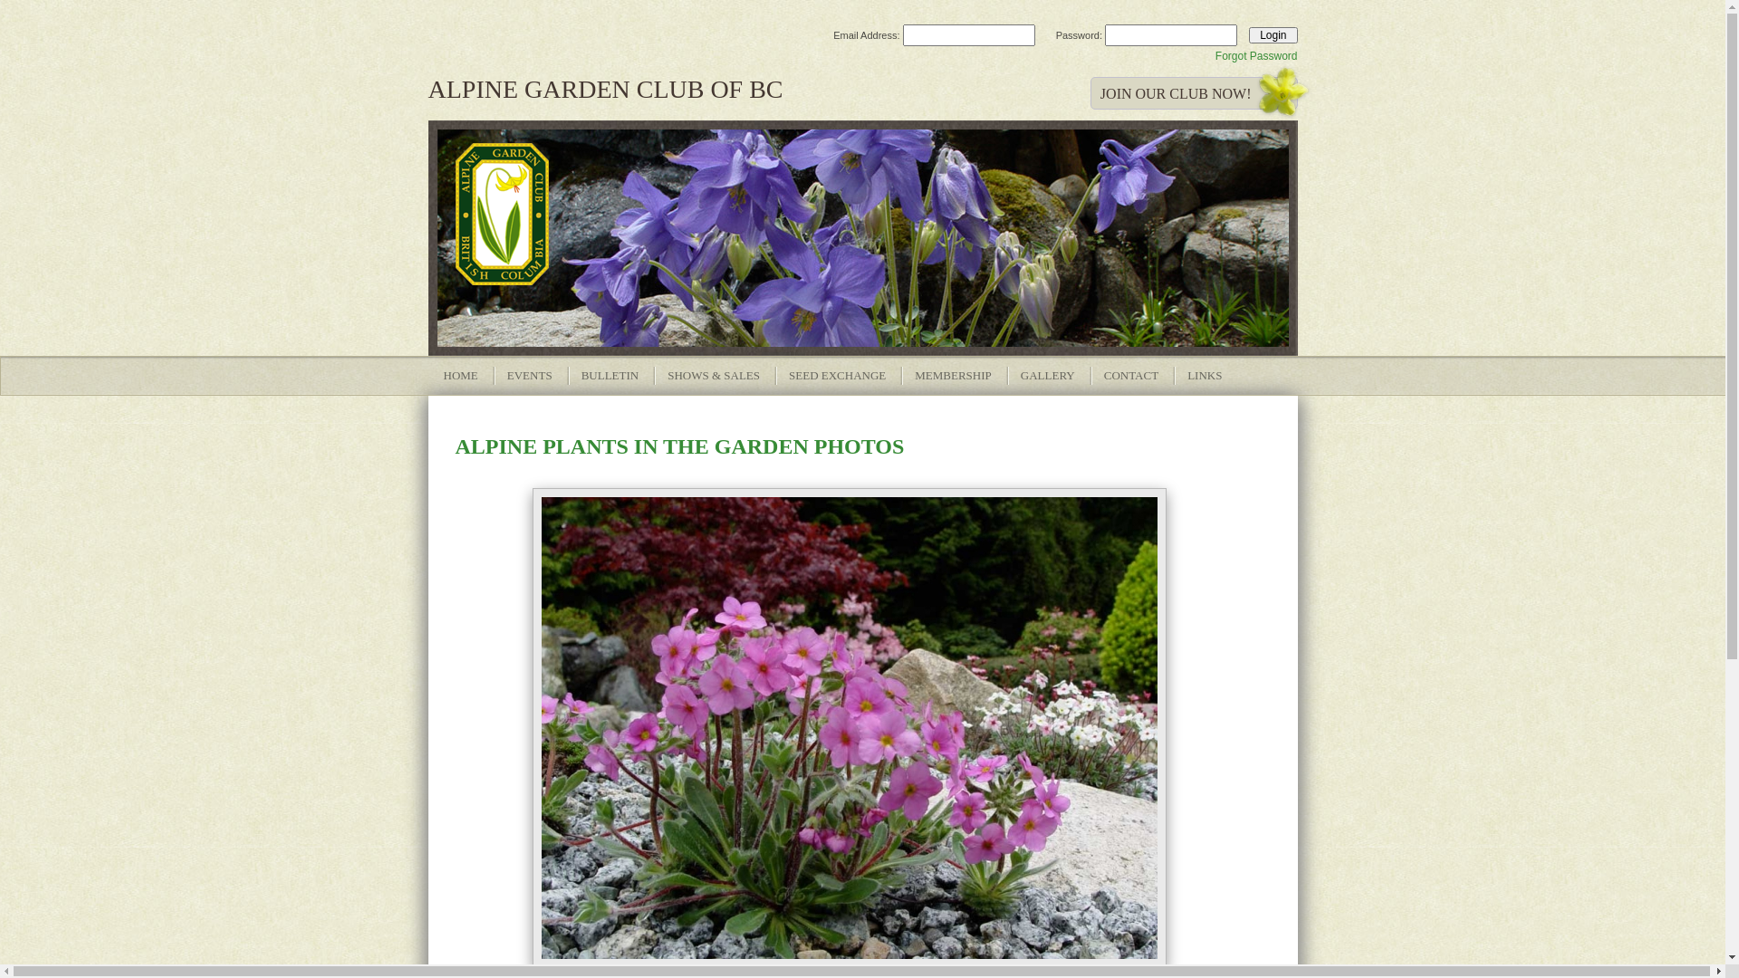 The height and width of the screenshot is (978, 1739). What do you see at coordinates (837, 376) in the screenshot?
I see `SEED EXCHANGE` at bounding box center [837, 376].